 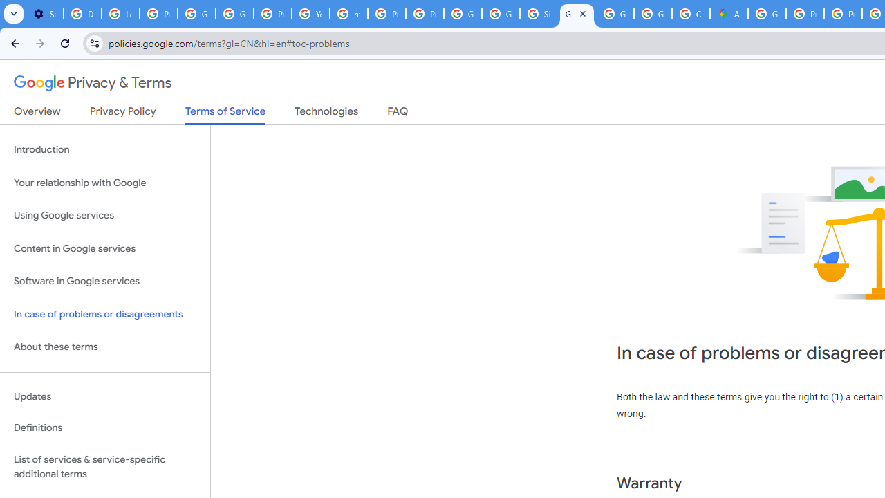 I want to click on Your relationship with Google, so click(x=105, y=183).